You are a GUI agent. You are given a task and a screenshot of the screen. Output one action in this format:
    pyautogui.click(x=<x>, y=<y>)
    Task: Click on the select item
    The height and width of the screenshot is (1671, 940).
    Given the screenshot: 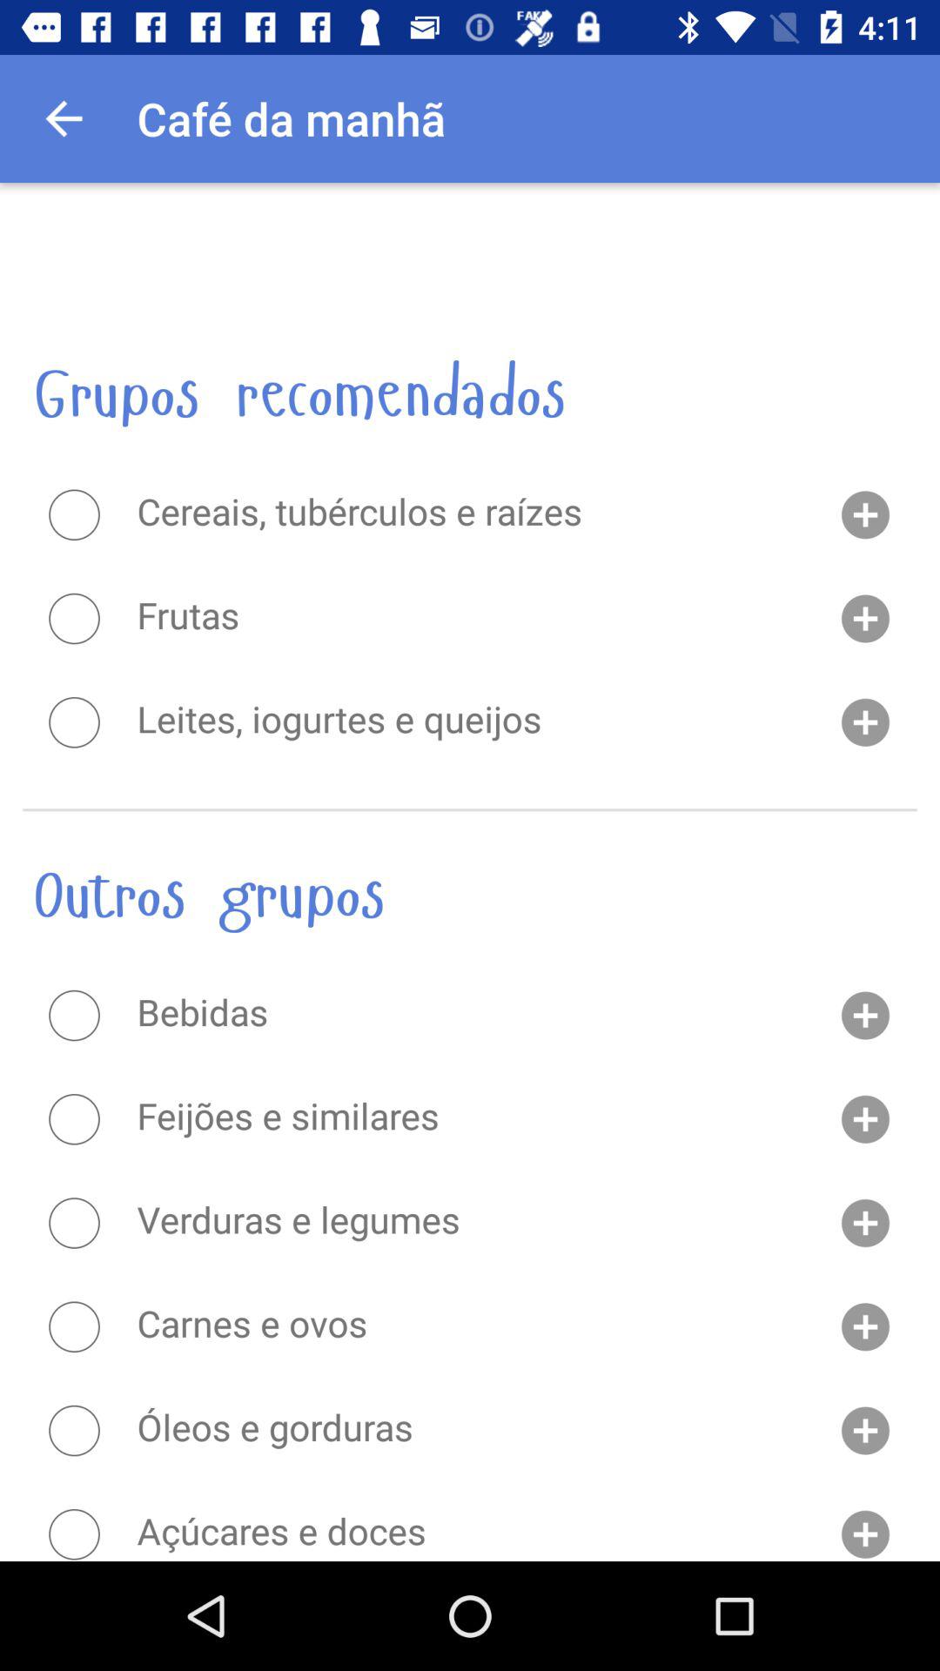 What is the action you would take?
    pyautogui.click(x=74, y=1326)
    